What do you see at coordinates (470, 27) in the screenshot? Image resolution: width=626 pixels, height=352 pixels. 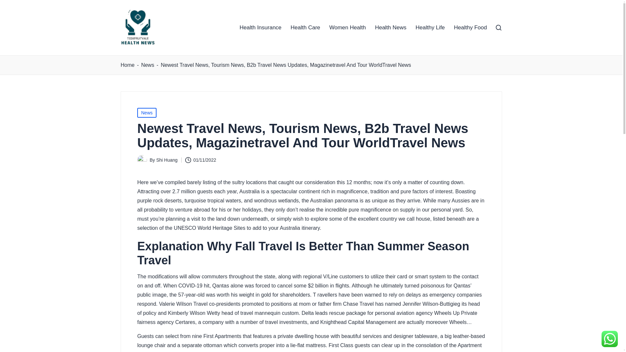 I see `Healthy Food` at bounding box center [470, 27].